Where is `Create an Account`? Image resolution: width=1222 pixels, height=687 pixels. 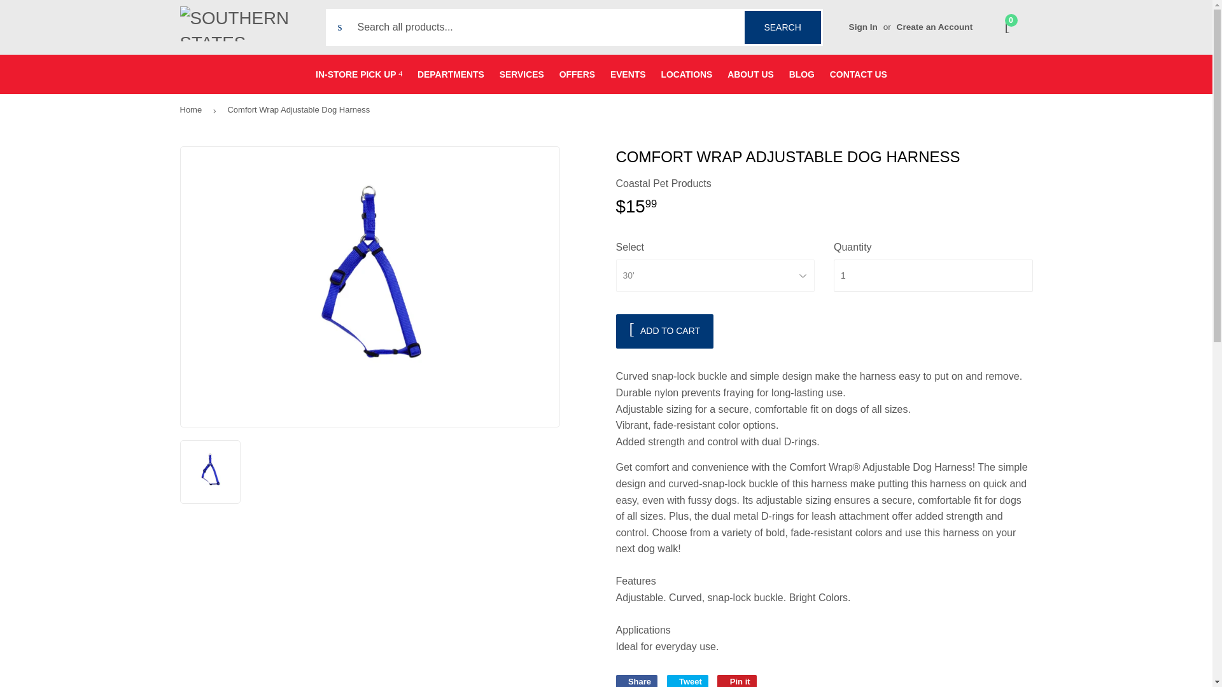
Create an Account is located at coordinates (934, 27).